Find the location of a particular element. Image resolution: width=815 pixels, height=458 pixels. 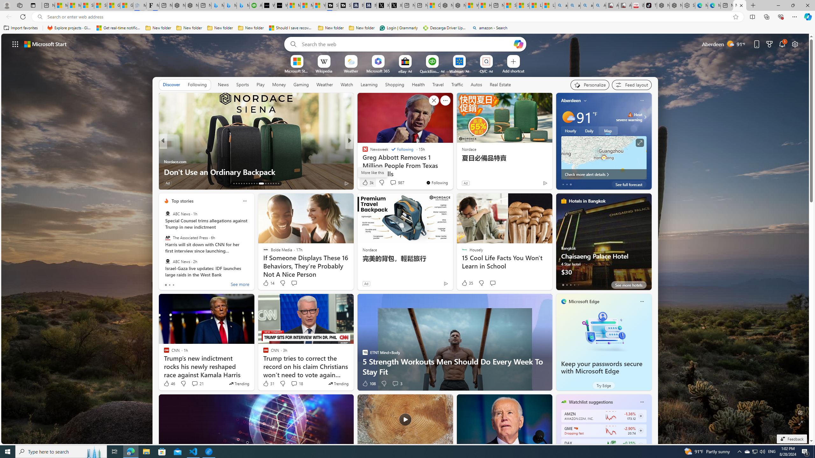

Class: follow-button  m is located at coordinates (641, 445).